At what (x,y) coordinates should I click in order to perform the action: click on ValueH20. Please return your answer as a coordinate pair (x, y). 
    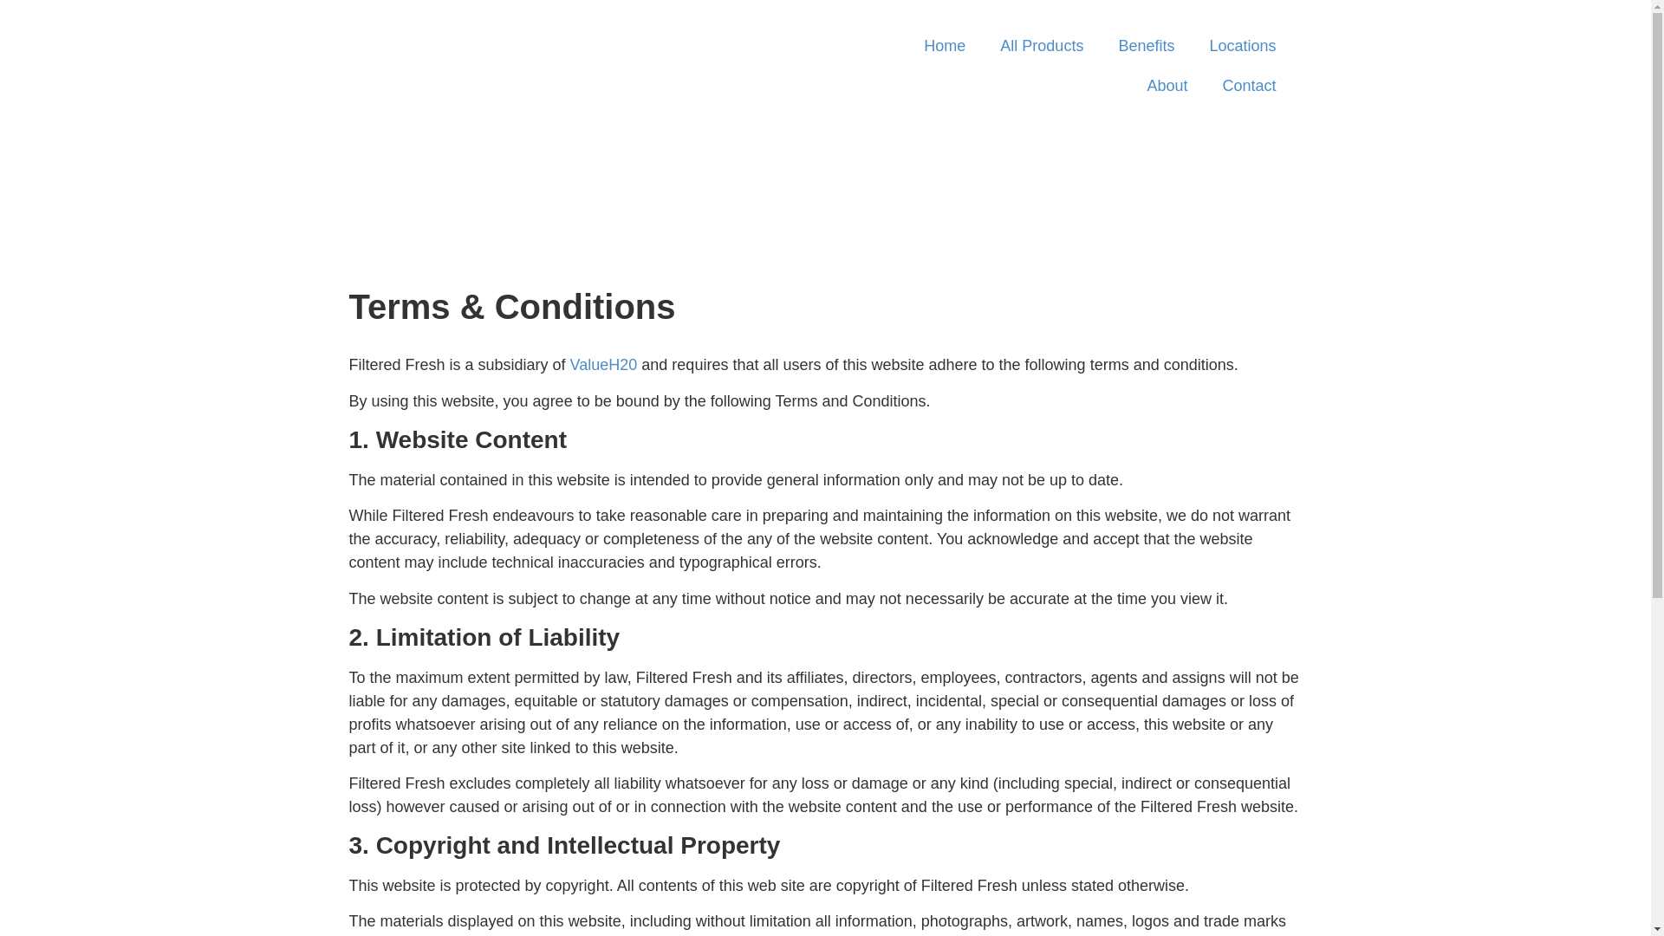
    Looking at the image, I should click on (604, 365).